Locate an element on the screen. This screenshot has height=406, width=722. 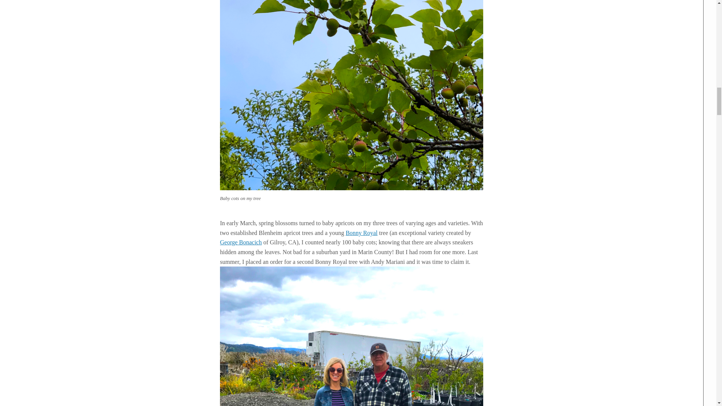
Bonny Royal is located at coordinates (362, 233).